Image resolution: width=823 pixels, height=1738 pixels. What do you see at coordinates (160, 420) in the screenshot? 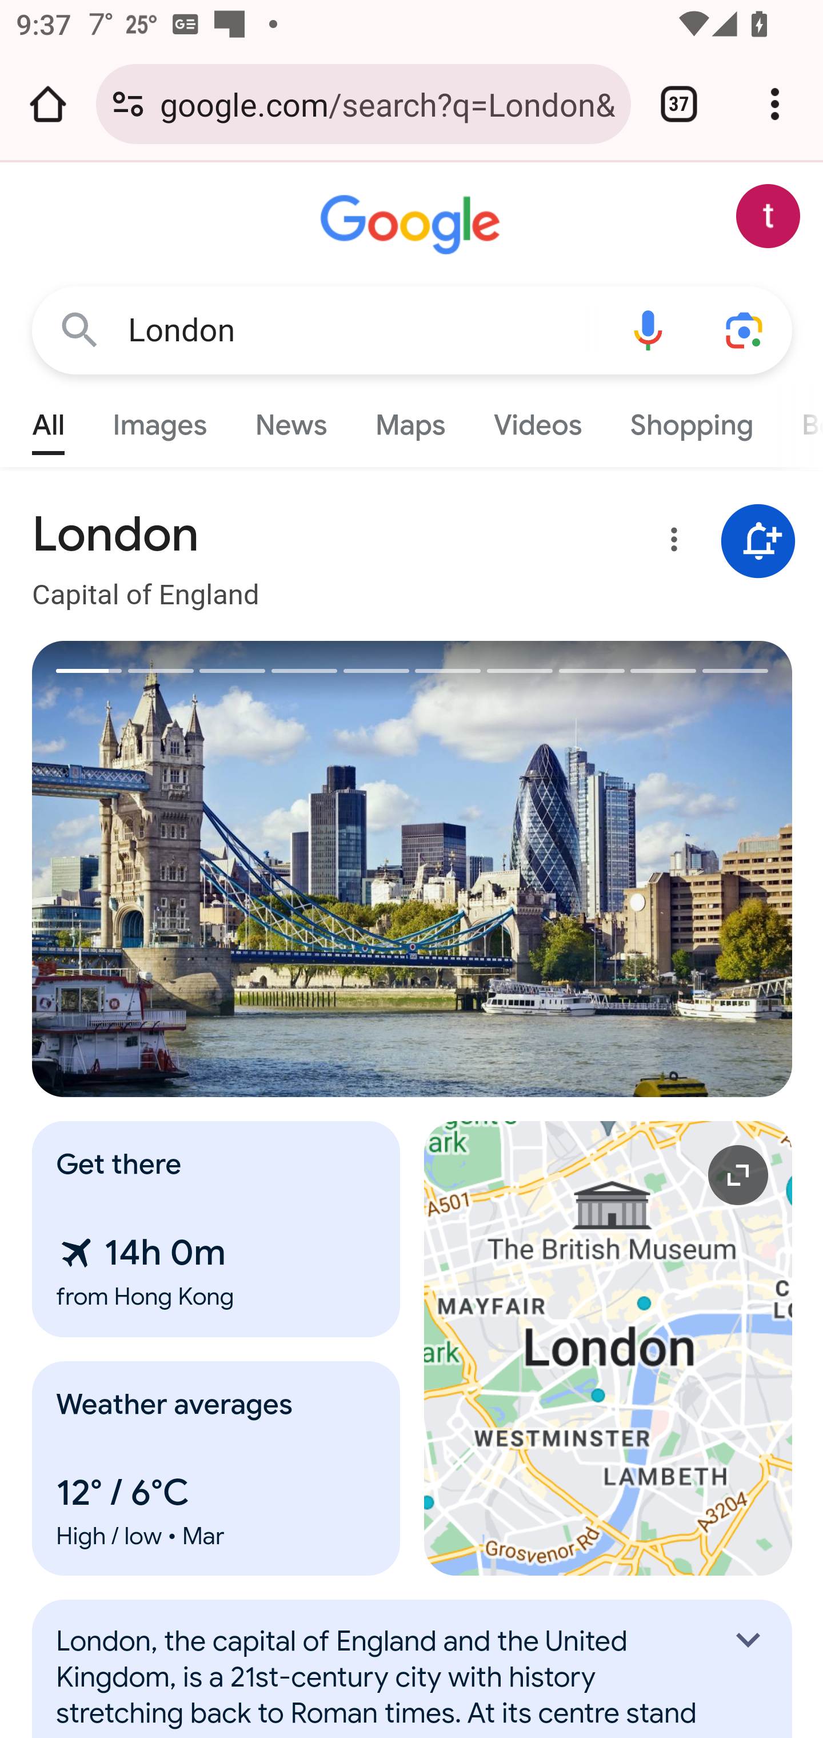
I see `Images` at bounding box center [160, 420].